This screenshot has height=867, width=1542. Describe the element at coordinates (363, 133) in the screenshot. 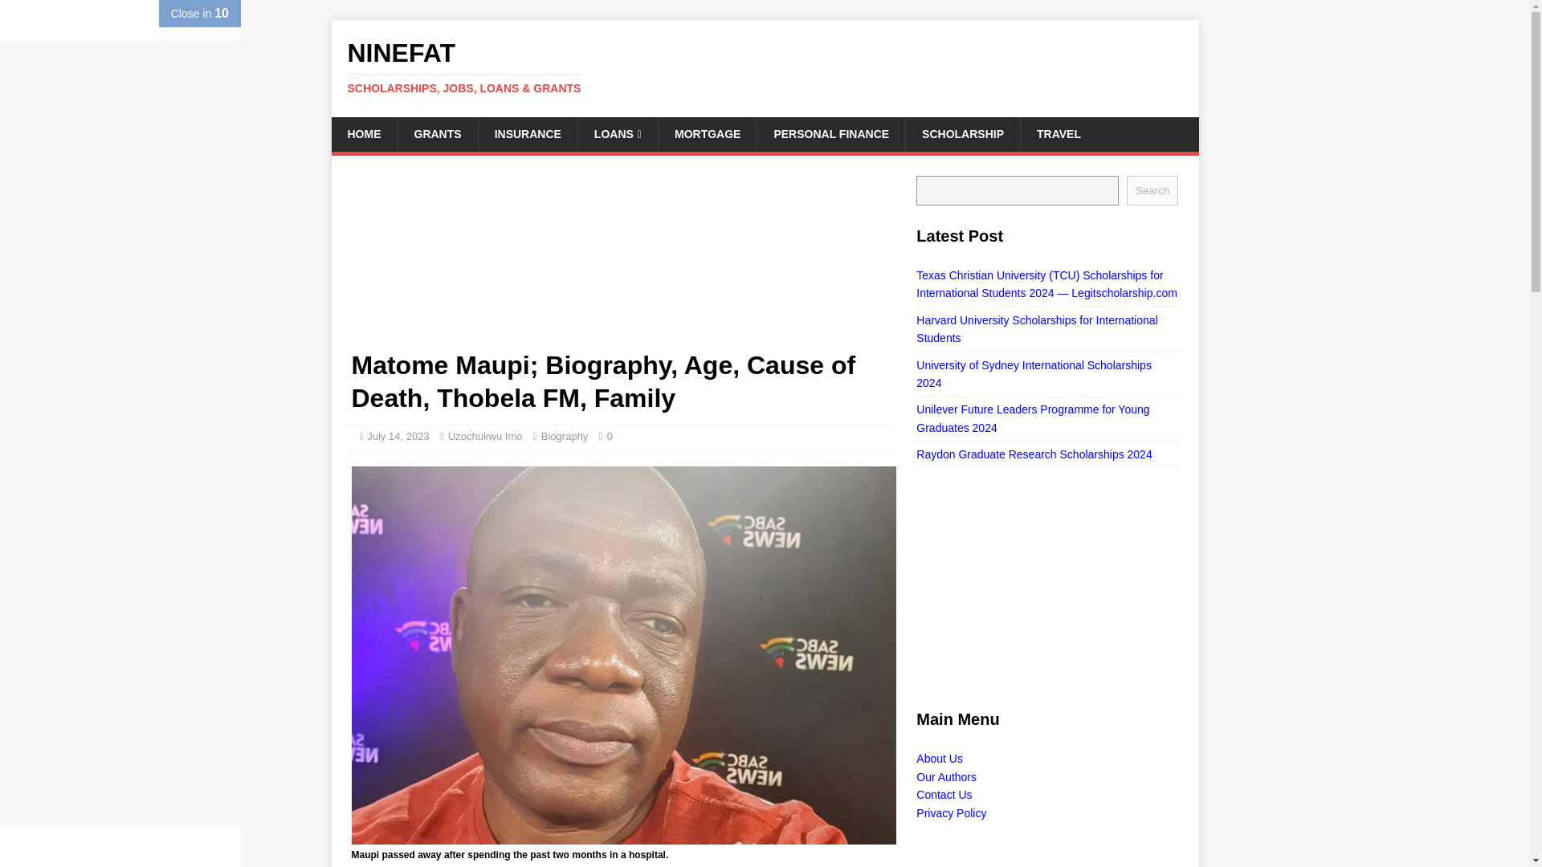

I see `HOME` at that location.